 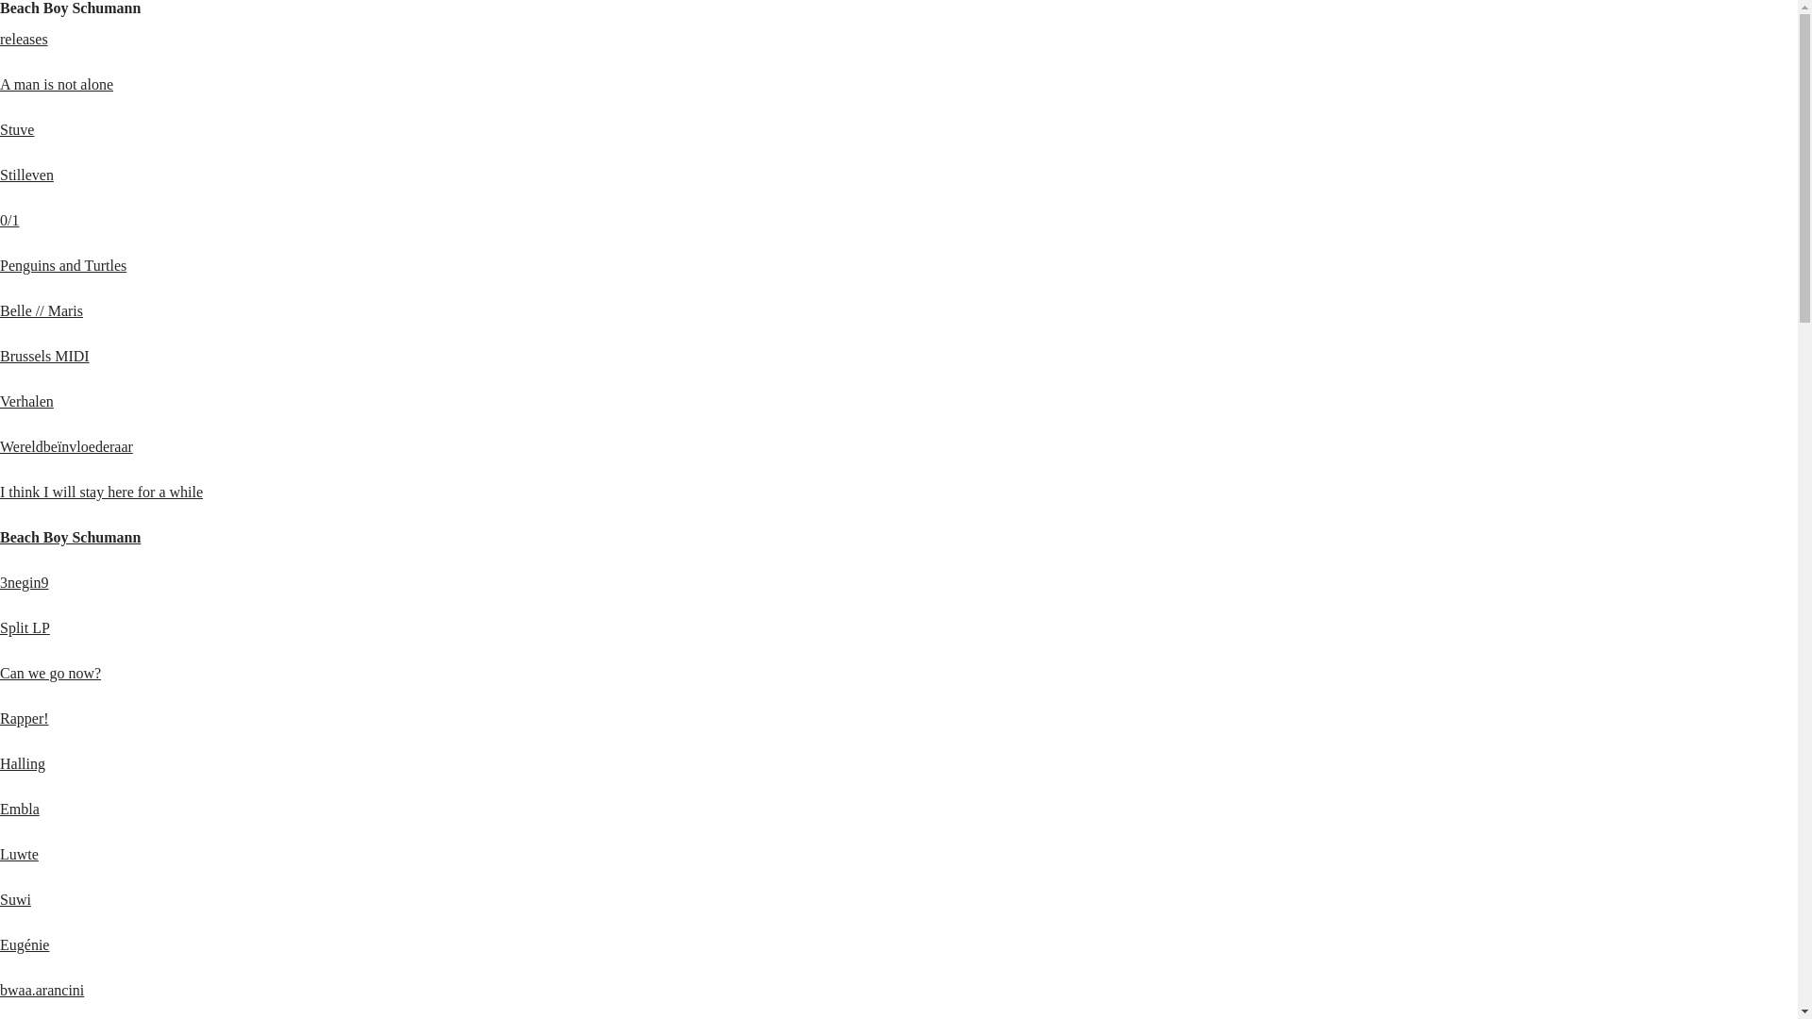 What do you see at coordinates (15, 900) in the screenshot?
I see `Suwi` at bounding box center [15, 900].